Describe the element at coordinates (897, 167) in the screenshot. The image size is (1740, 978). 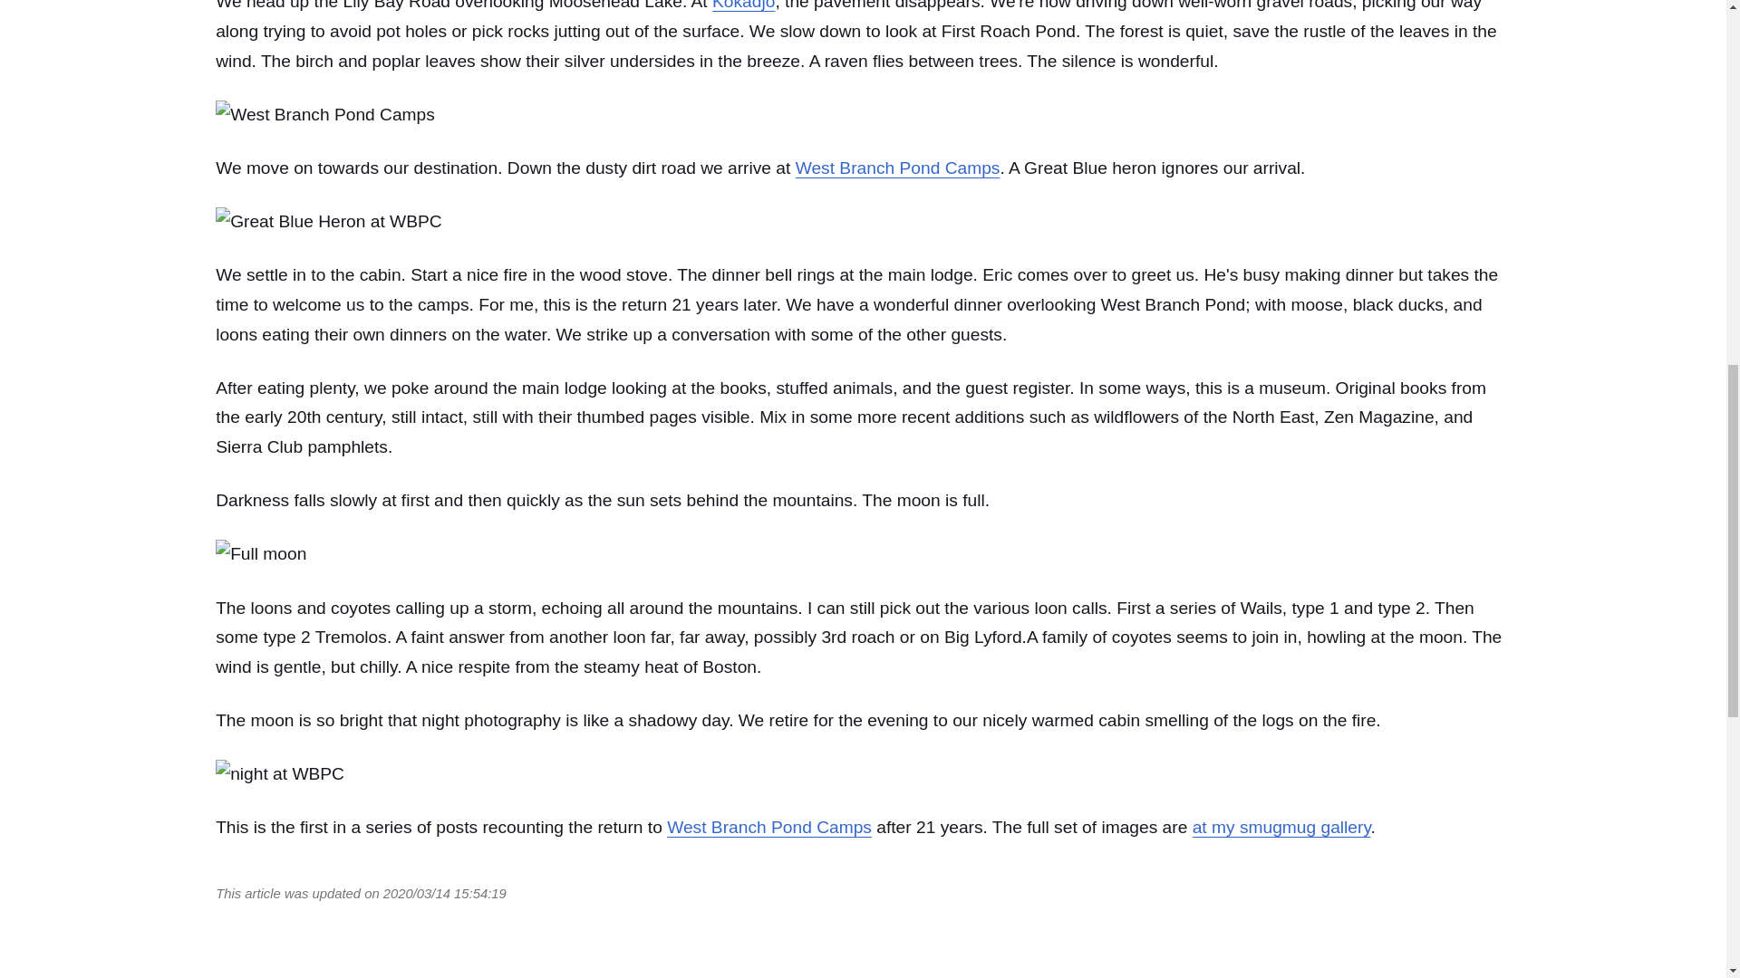
I see `West Branch Pond Camps` at that location.